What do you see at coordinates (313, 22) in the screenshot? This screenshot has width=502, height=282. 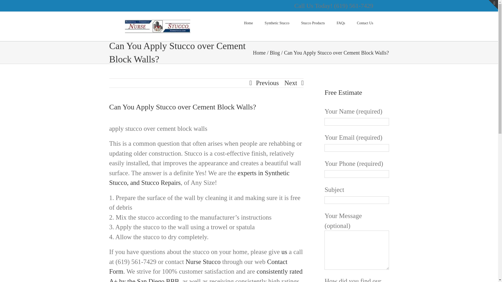 I see `Stucco Products` at bounding box center [313, 22].